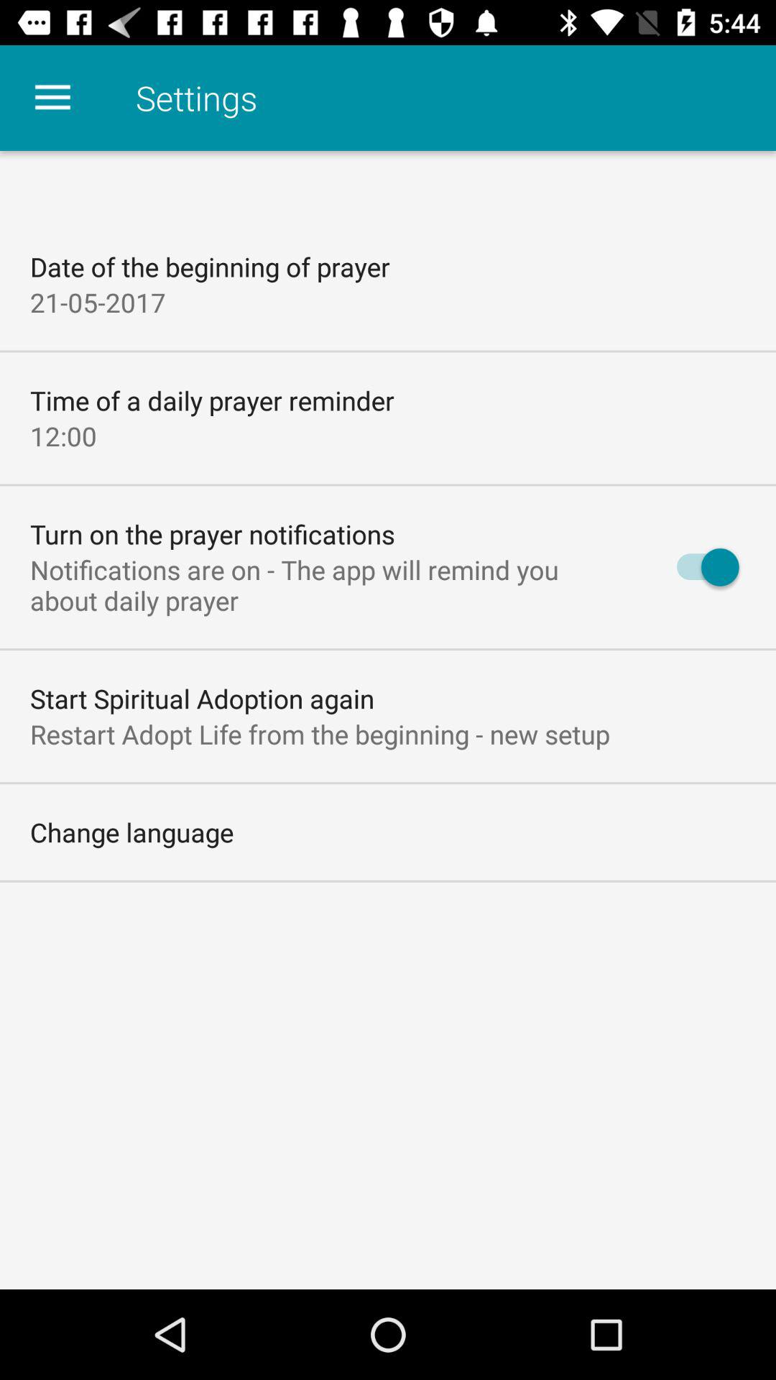 This screenshot has height=1380, width=776. What do you see at coordinates (701, 567) in the screenshot?
I see `open item below the settings item` at bounding box center [701, 567].